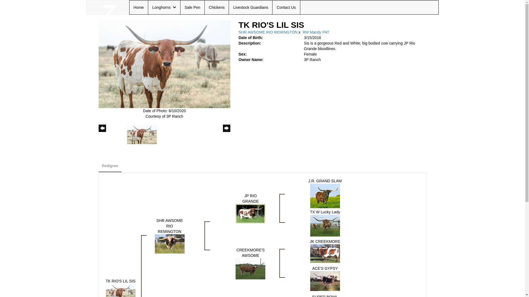 The image size is (529, 297). What do you see at coordinates (250, 269) in the screenshot?
I see `CREEKMORE'S AWSOME` at bounding box center [250, 269].